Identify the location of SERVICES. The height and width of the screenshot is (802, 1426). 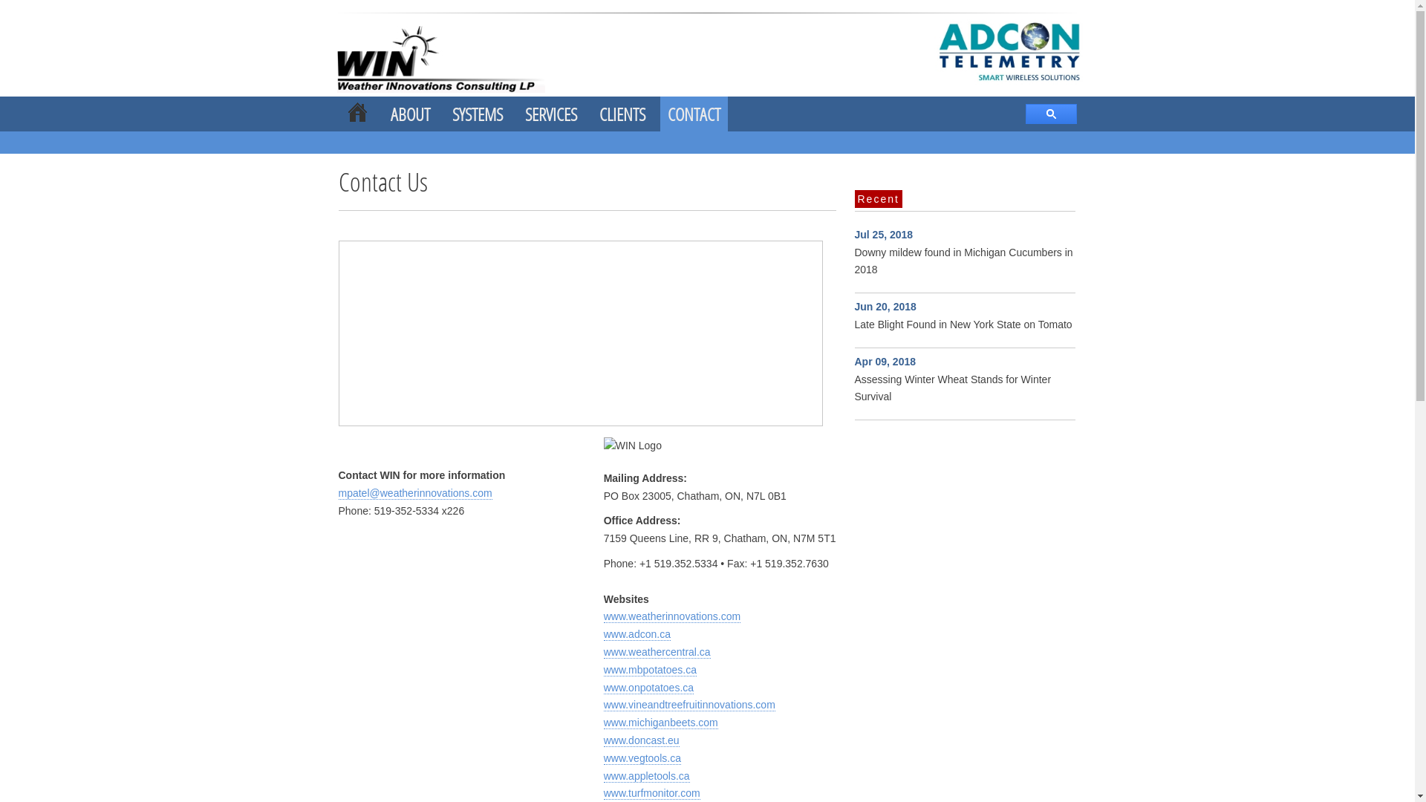
(550, 114).